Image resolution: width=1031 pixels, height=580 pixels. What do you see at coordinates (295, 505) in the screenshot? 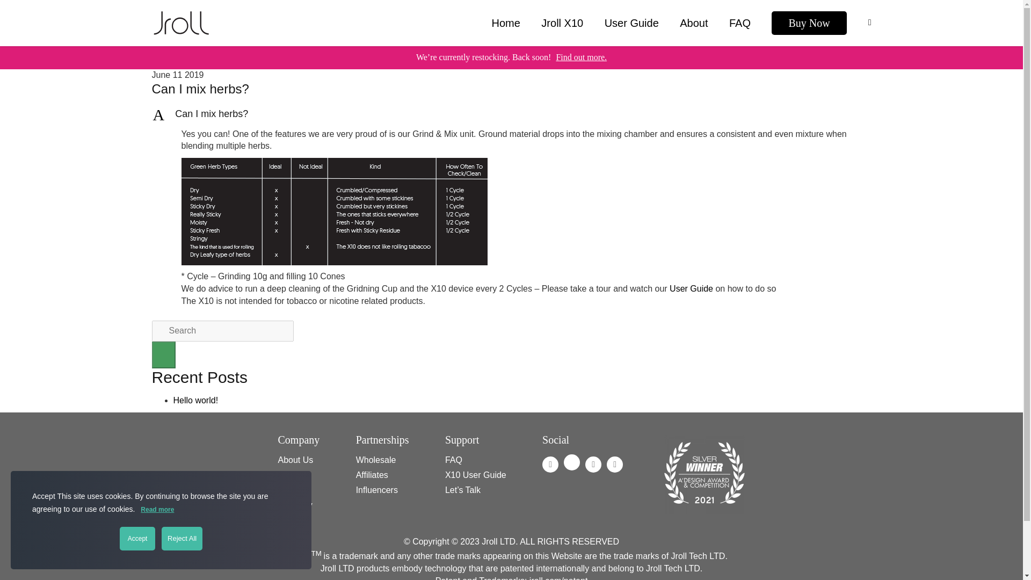
I see `About Us` at bounding box center [295, 505].